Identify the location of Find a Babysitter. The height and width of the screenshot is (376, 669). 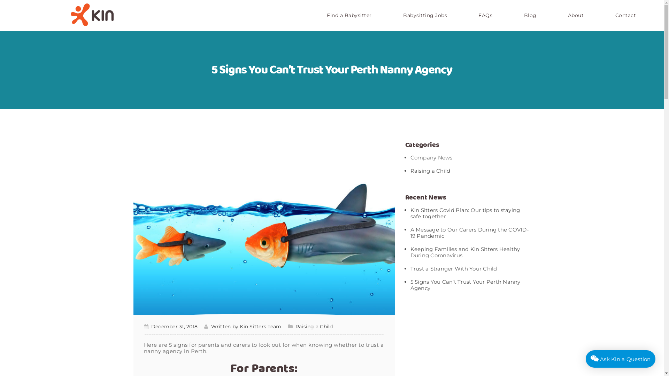
(349, 15).